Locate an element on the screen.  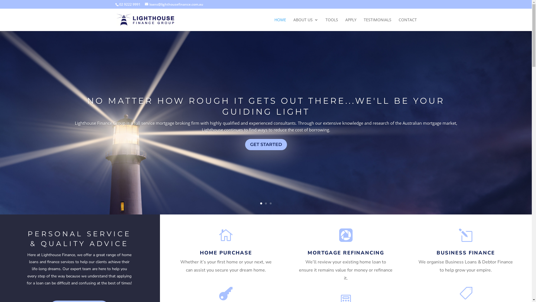
3 is located at coordinates (271, 204).